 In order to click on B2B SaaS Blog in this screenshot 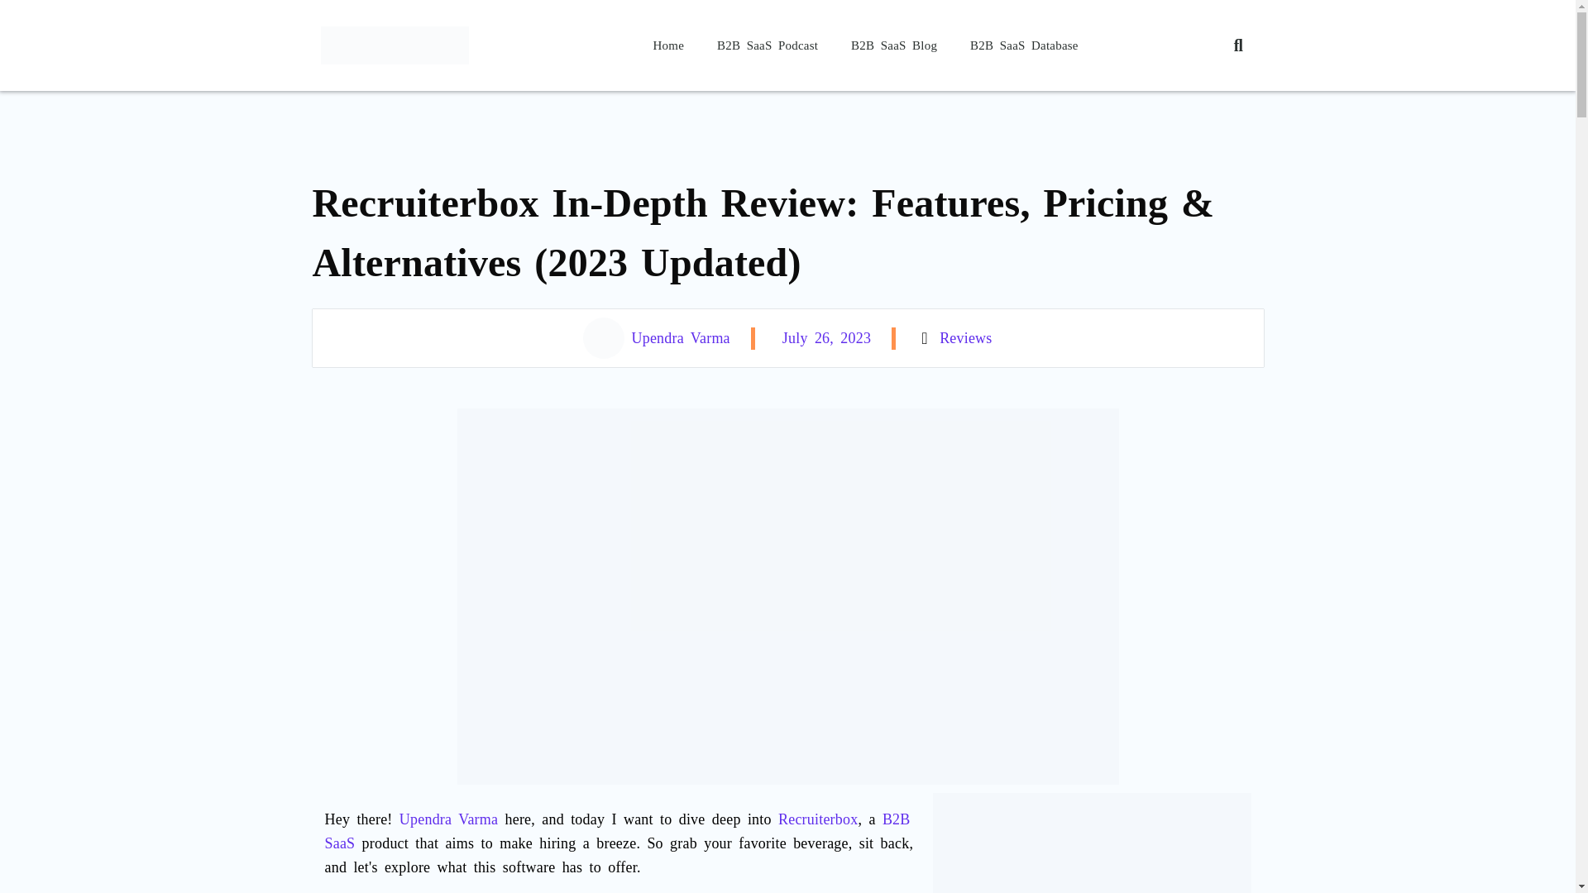, I will do `click(894, 45)`.